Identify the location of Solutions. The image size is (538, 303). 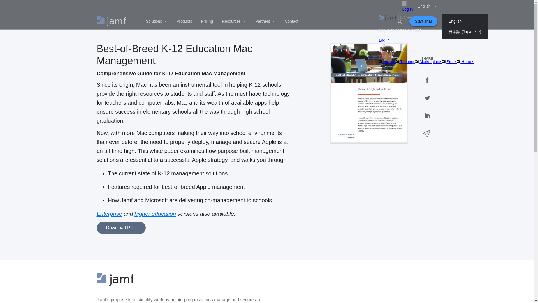
(157, 21).